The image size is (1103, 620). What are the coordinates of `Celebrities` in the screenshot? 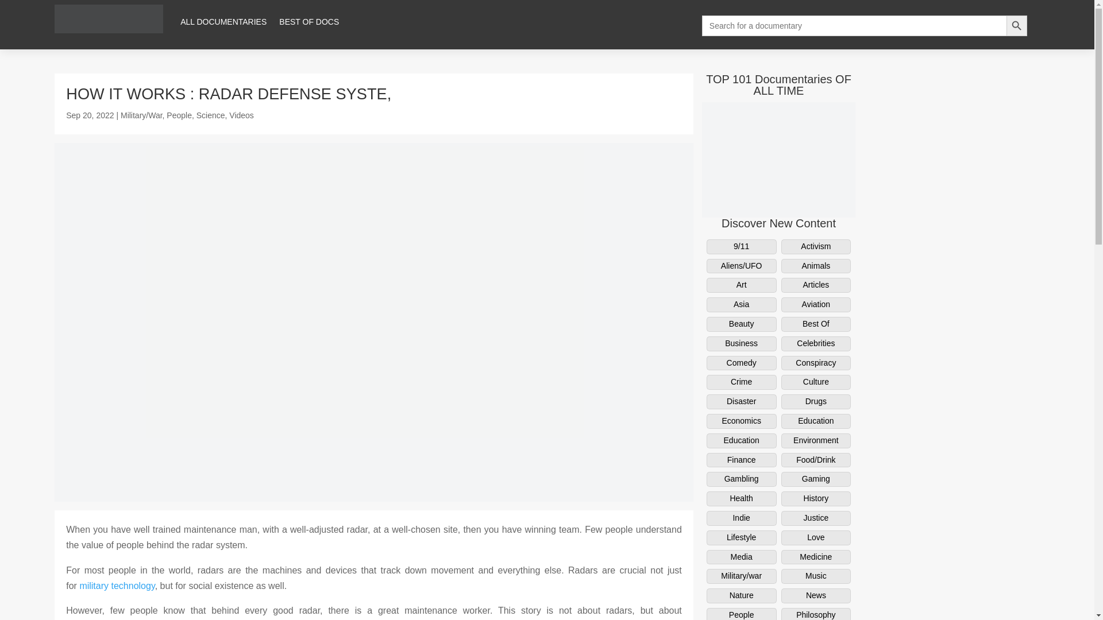 It's located at (816, 344).